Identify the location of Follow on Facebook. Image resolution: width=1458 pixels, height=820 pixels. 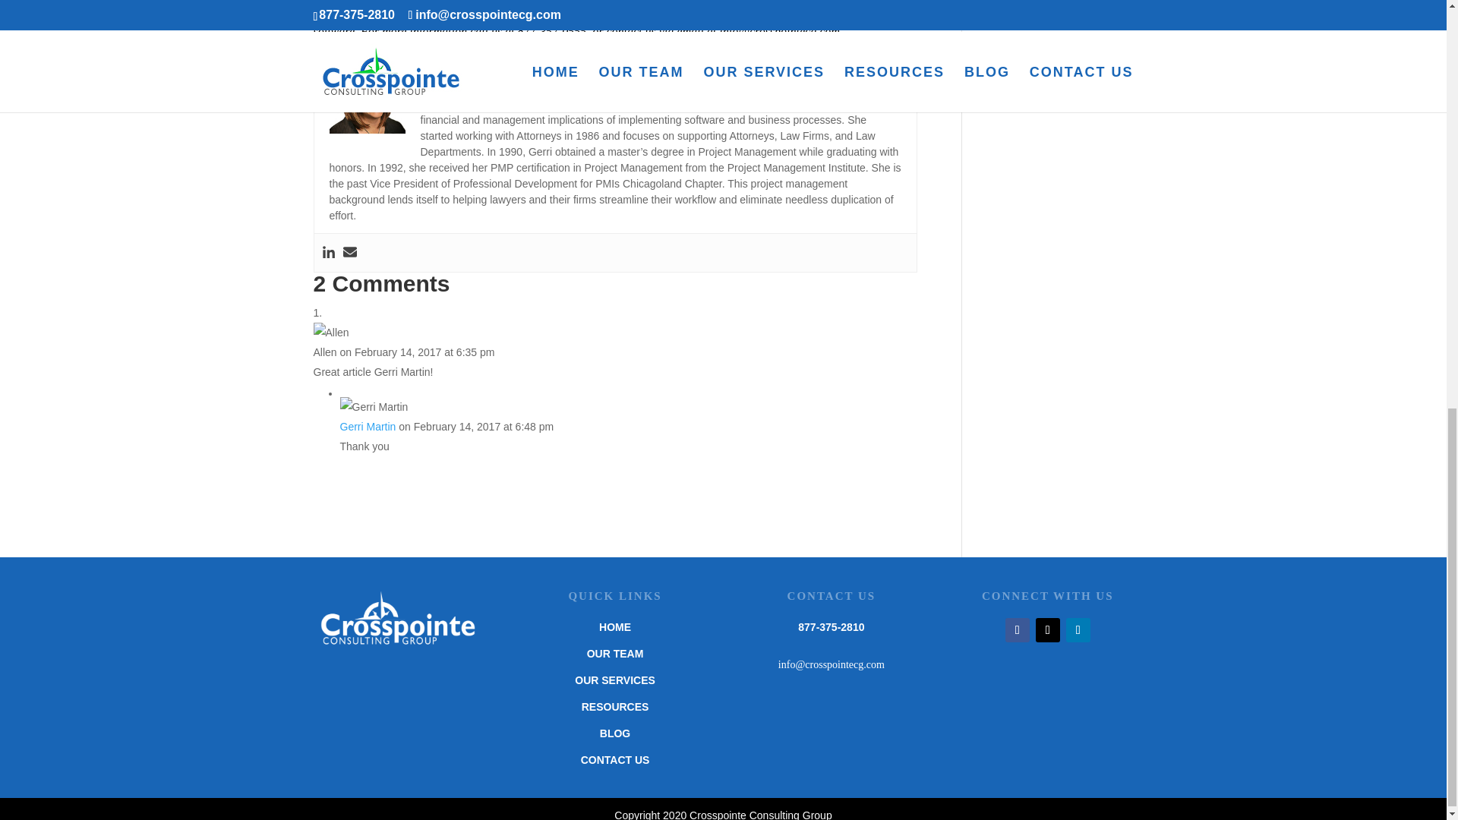
(1018, 630).